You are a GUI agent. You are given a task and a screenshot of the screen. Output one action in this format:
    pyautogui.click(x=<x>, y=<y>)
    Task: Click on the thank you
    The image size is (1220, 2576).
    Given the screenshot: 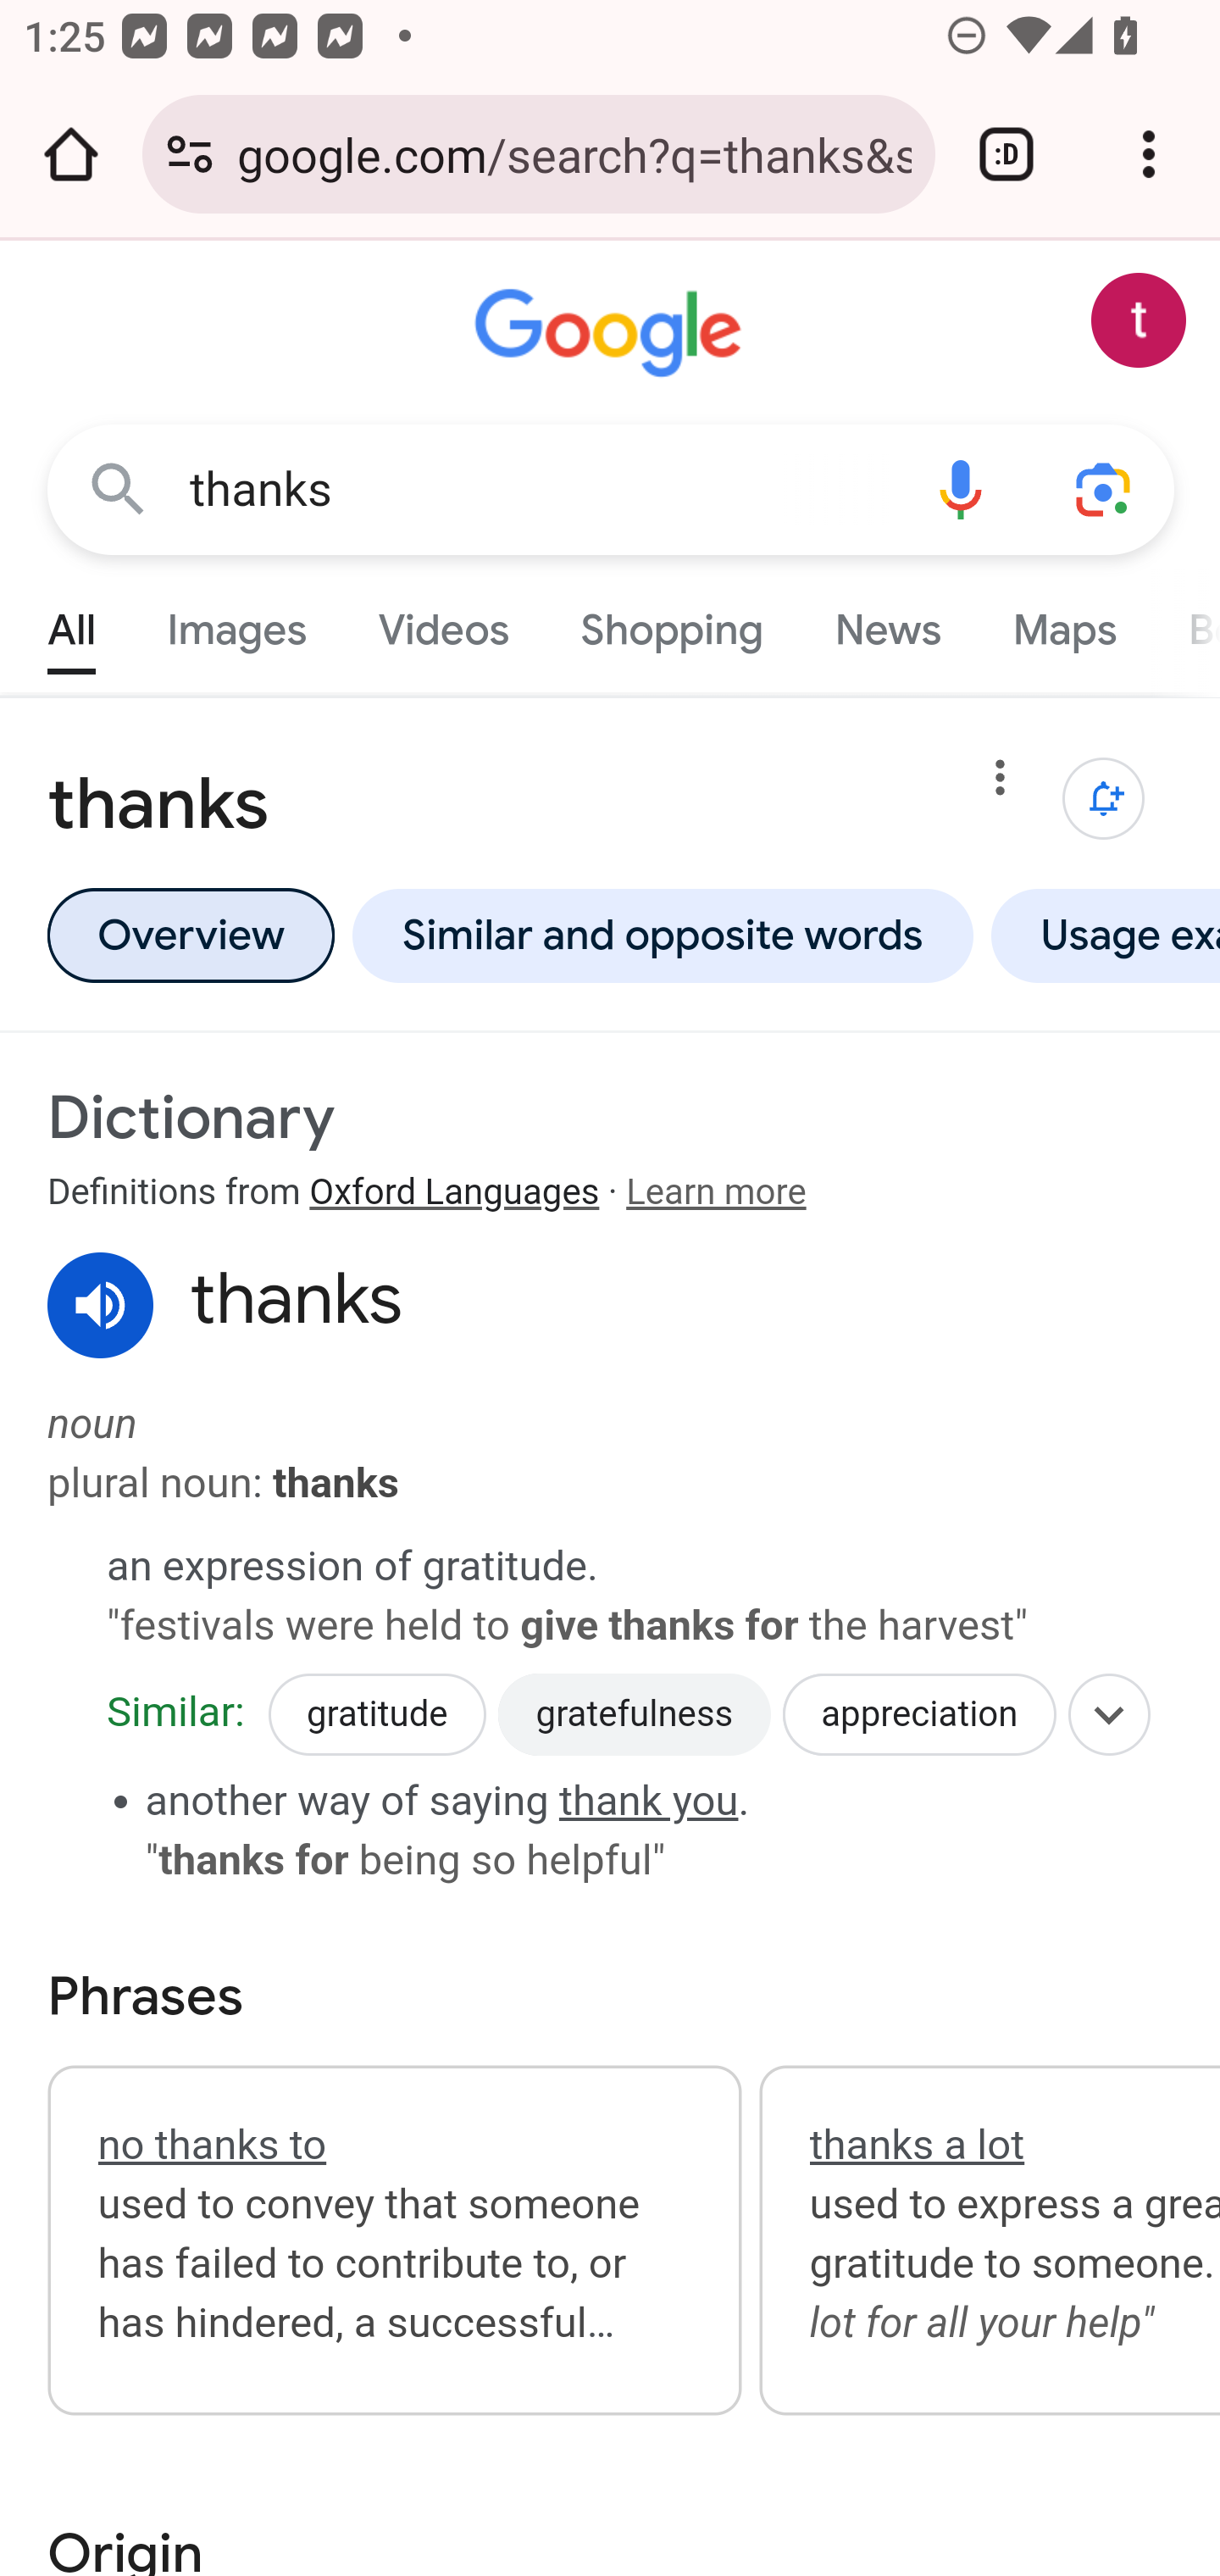 What is the action you would take?
    pyautogui.click(x=649, y=1799)
    